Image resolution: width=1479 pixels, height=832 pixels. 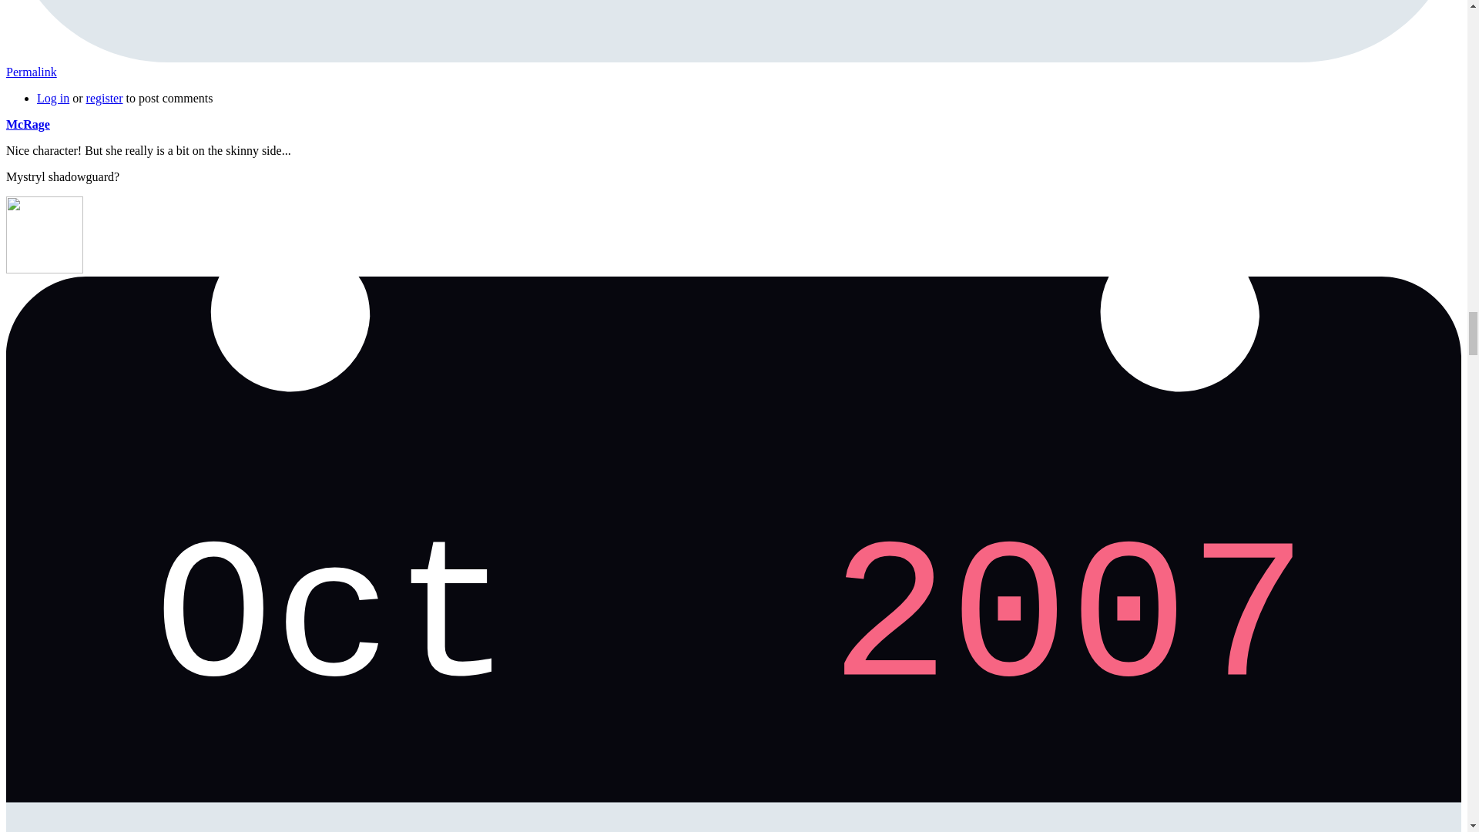 I want to click on register, so click(x=104, y=98).